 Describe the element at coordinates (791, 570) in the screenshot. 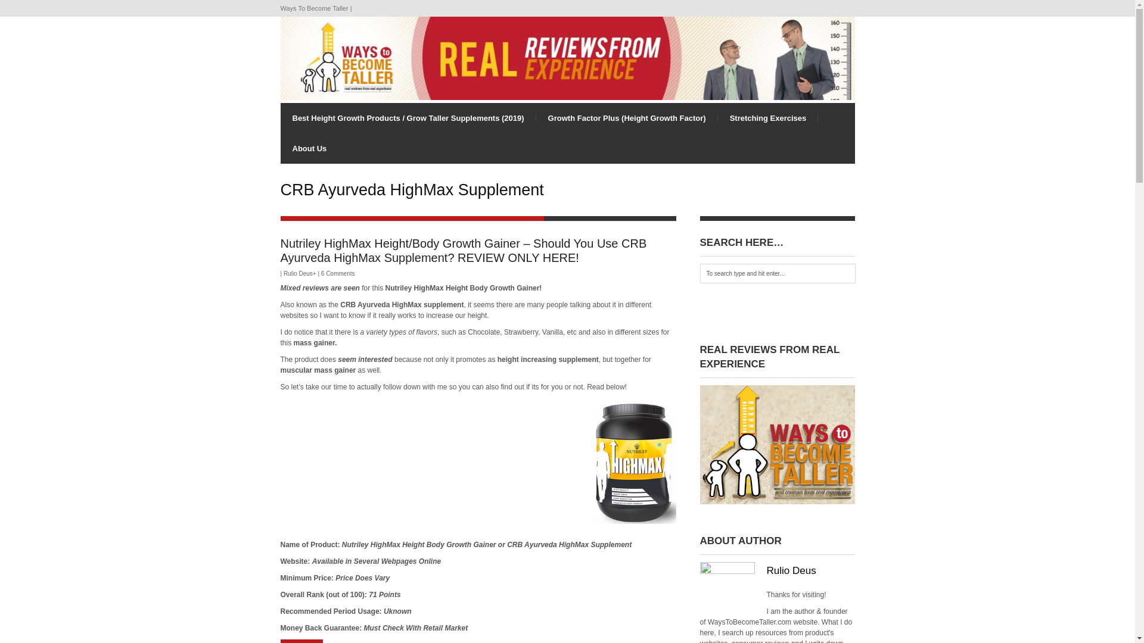

I see `Rulio Deus` at that location.